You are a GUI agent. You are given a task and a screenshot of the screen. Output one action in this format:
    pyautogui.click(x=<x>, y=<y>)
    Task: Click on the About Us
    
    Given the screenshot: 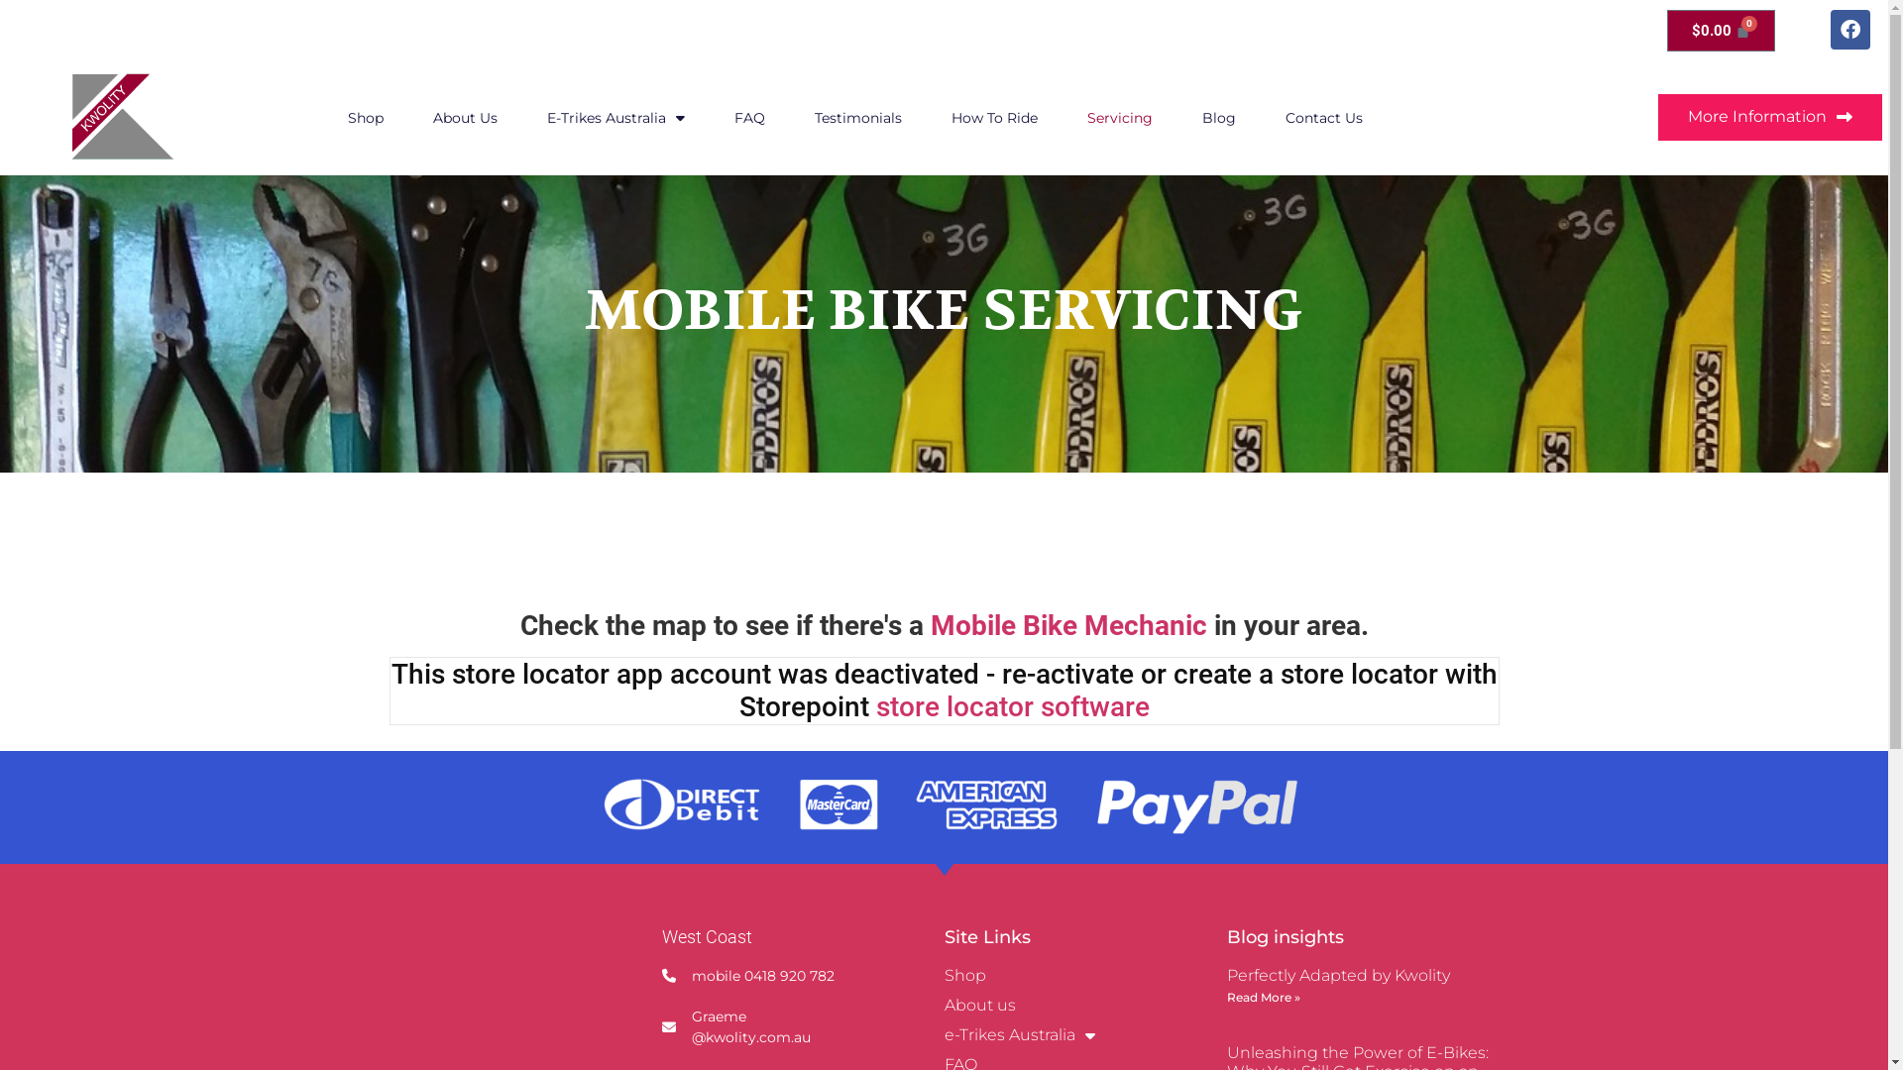 What is the action you would take?
    pyautogui.click(x=466, y=118)
    